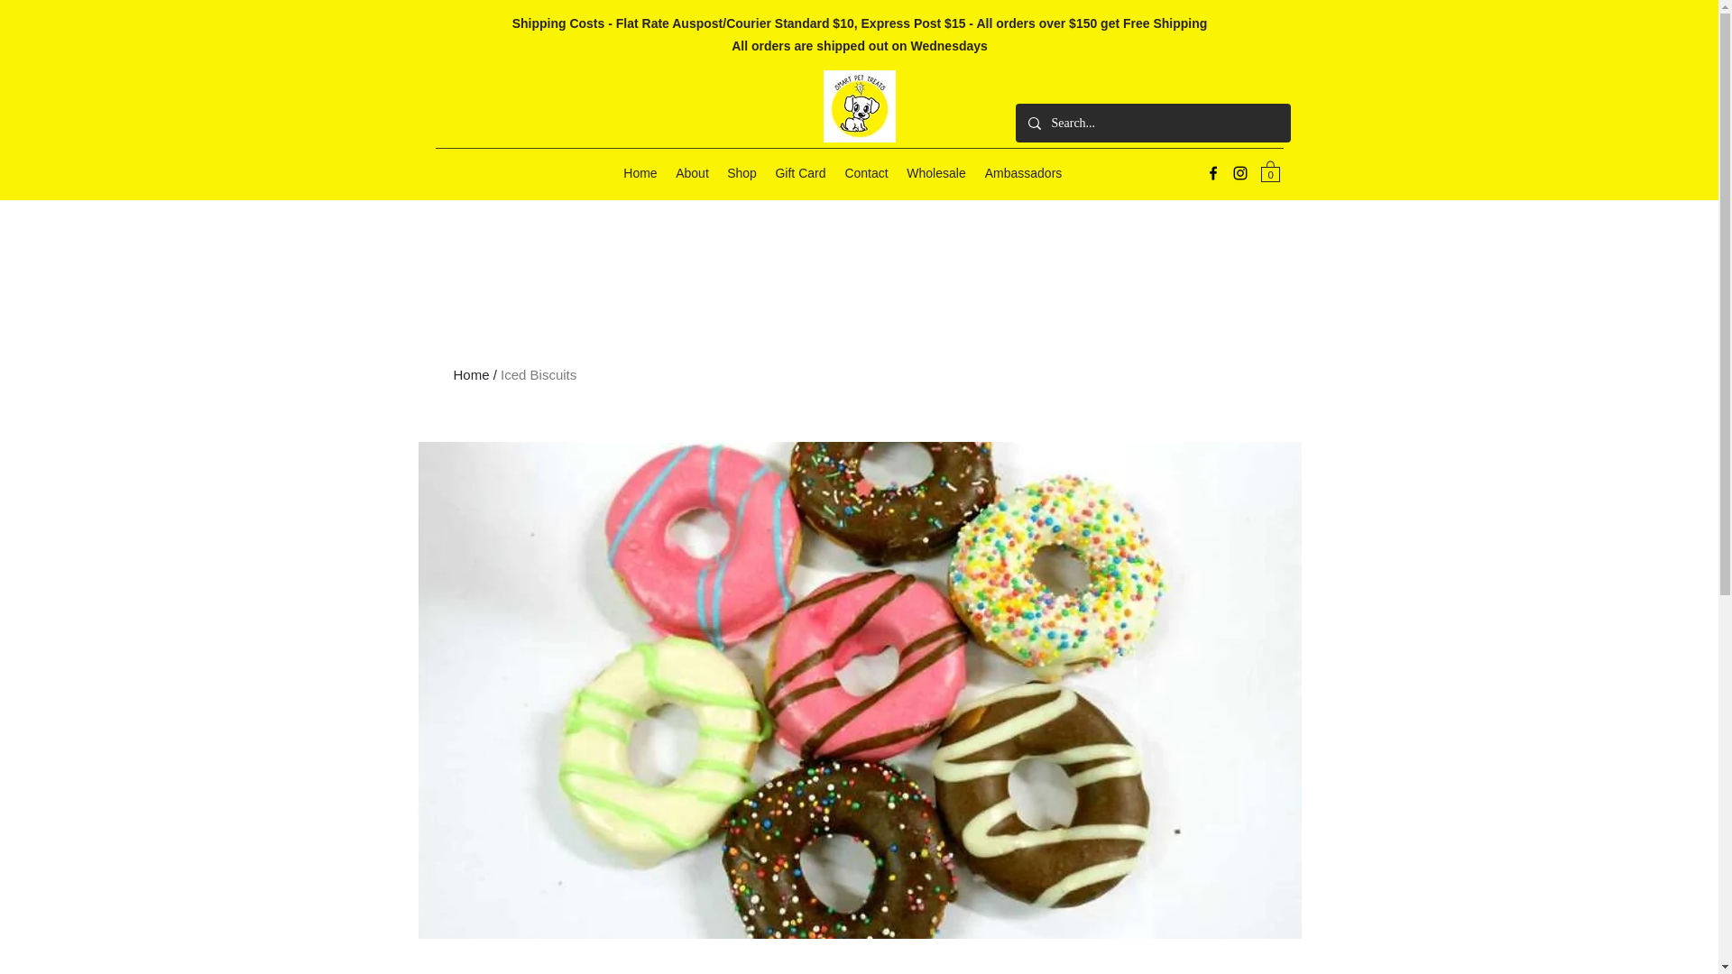  Describe the element at coordinates (799, 173) in the screenshot. I see `Gift Card` at that location.